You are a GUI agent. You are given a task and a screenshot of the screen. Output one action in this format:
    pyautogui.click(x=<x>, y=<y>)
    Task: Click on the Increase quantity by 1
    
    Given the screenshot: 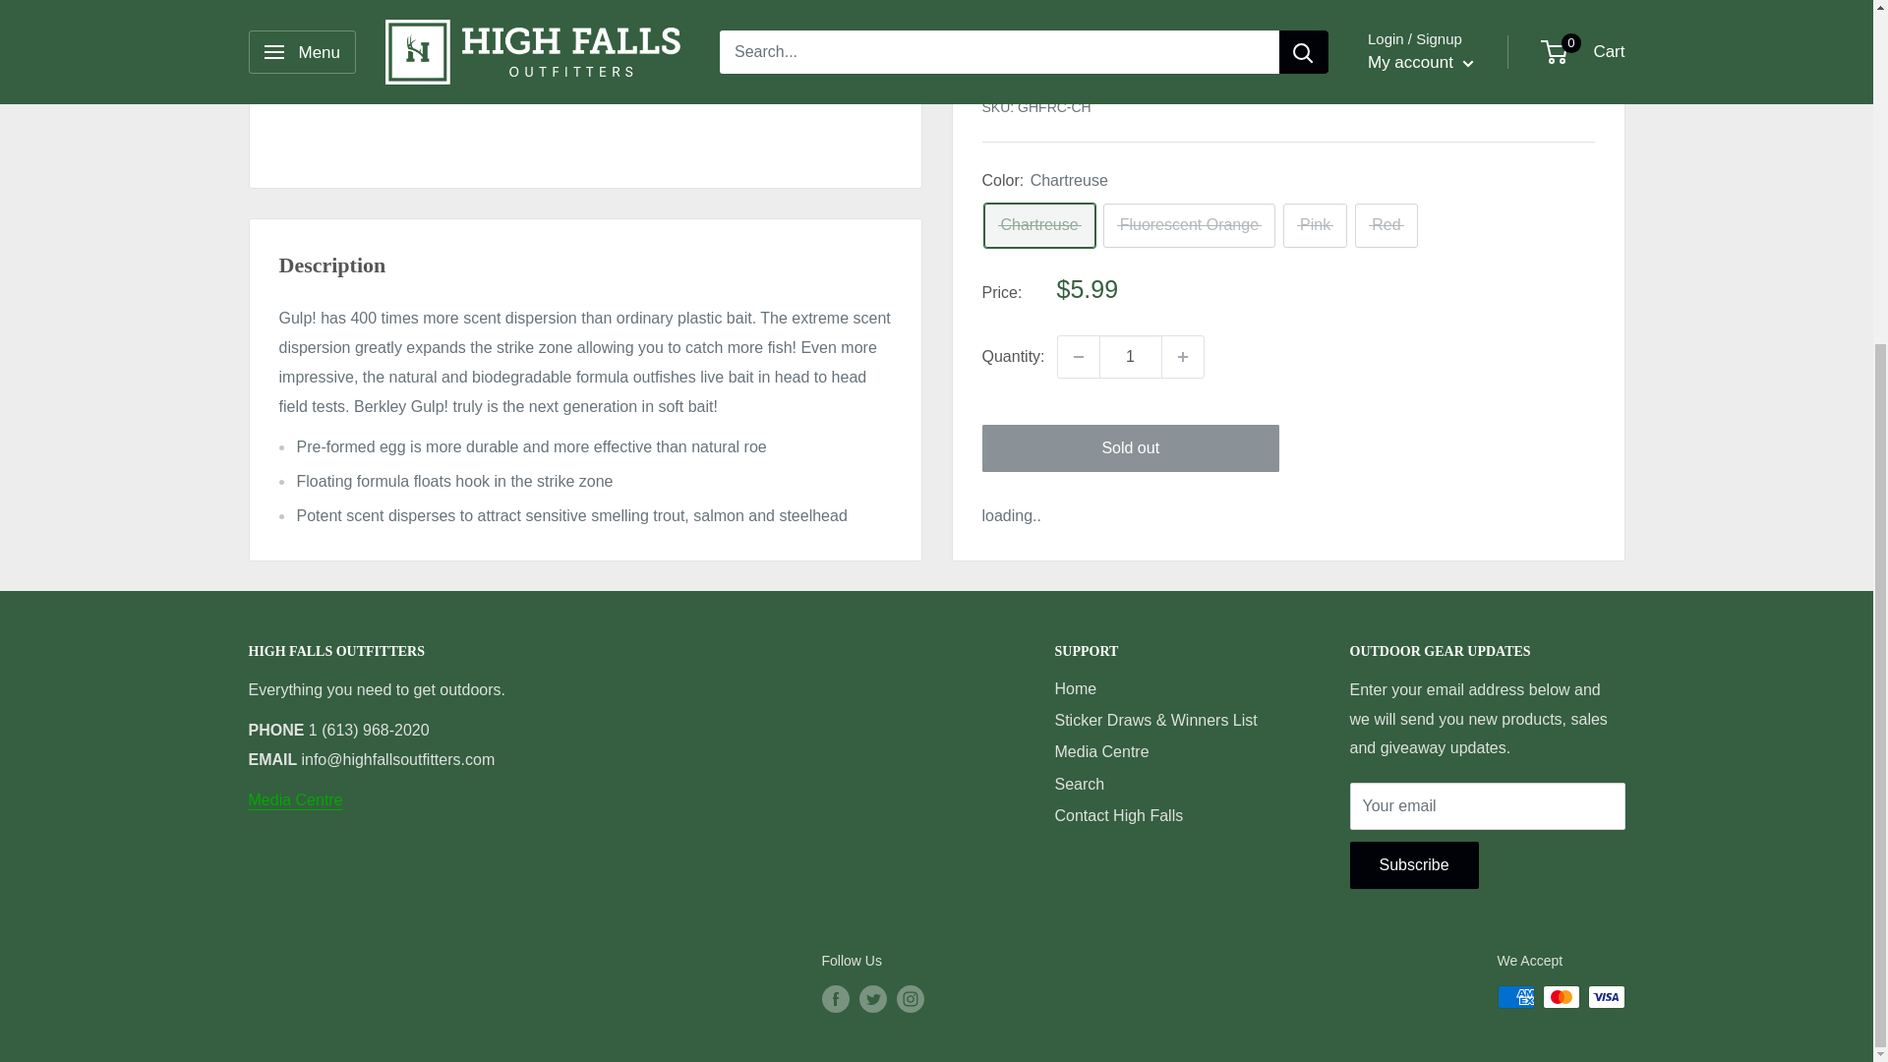 What is the action you would take?
    pyautogui.click(x=1183, y=59)
    